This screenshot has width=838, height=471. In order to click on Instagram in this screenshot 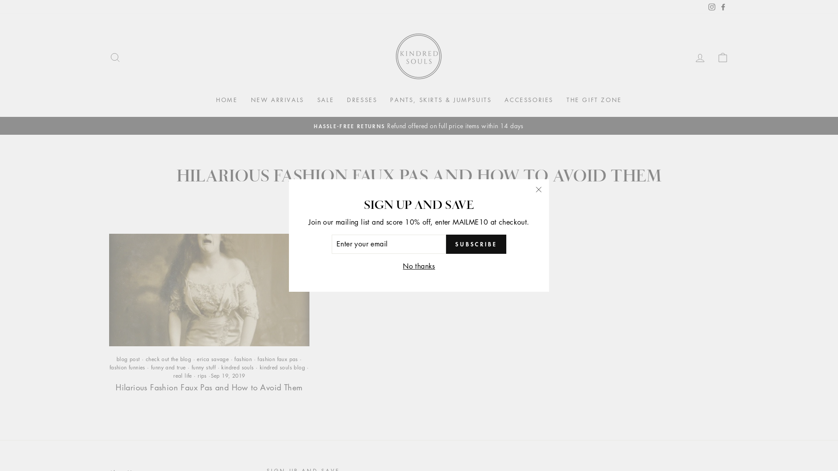, I will do `click(712, 7)`.